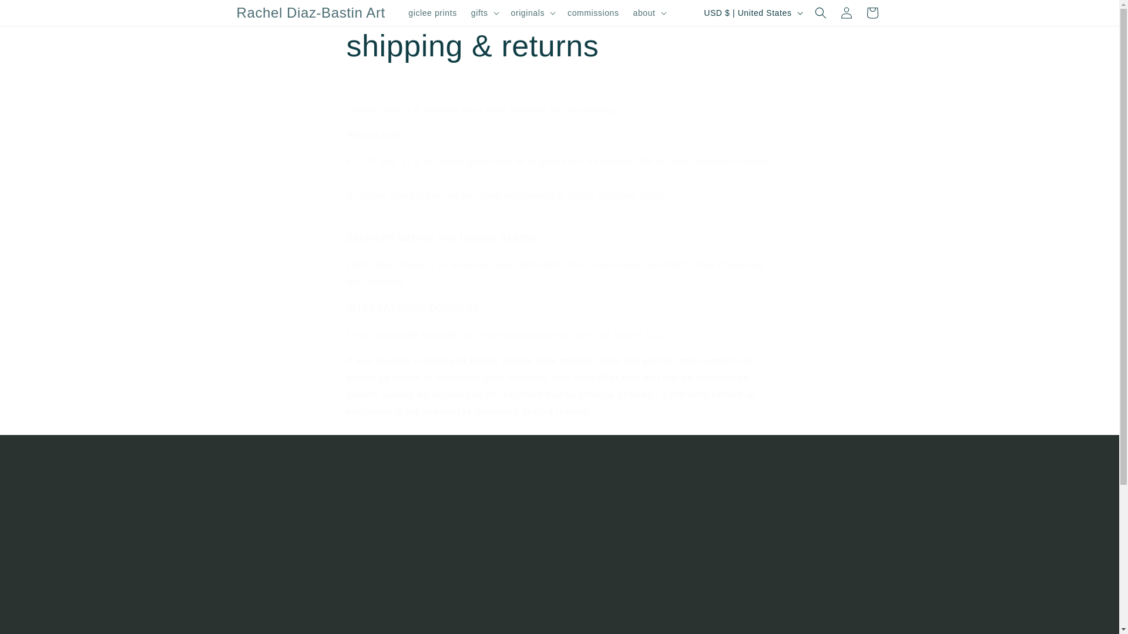 This screenshot has height=634, width=1128. What do you see at coordinates (593, 13) in the screenshot?
I see `commissions` at bounding box center [593, 13].